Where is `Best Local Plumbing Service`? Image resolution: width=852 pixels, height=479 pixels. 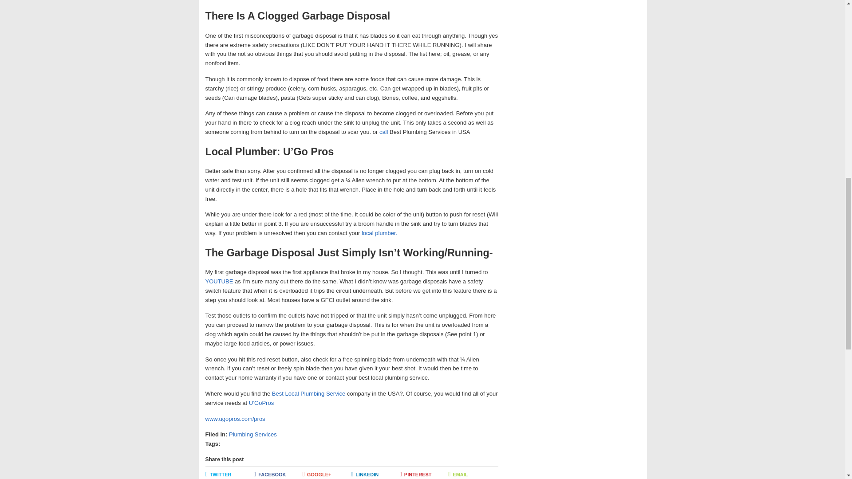
Best Local Plumbing Service is located at coordinates (309, 394).